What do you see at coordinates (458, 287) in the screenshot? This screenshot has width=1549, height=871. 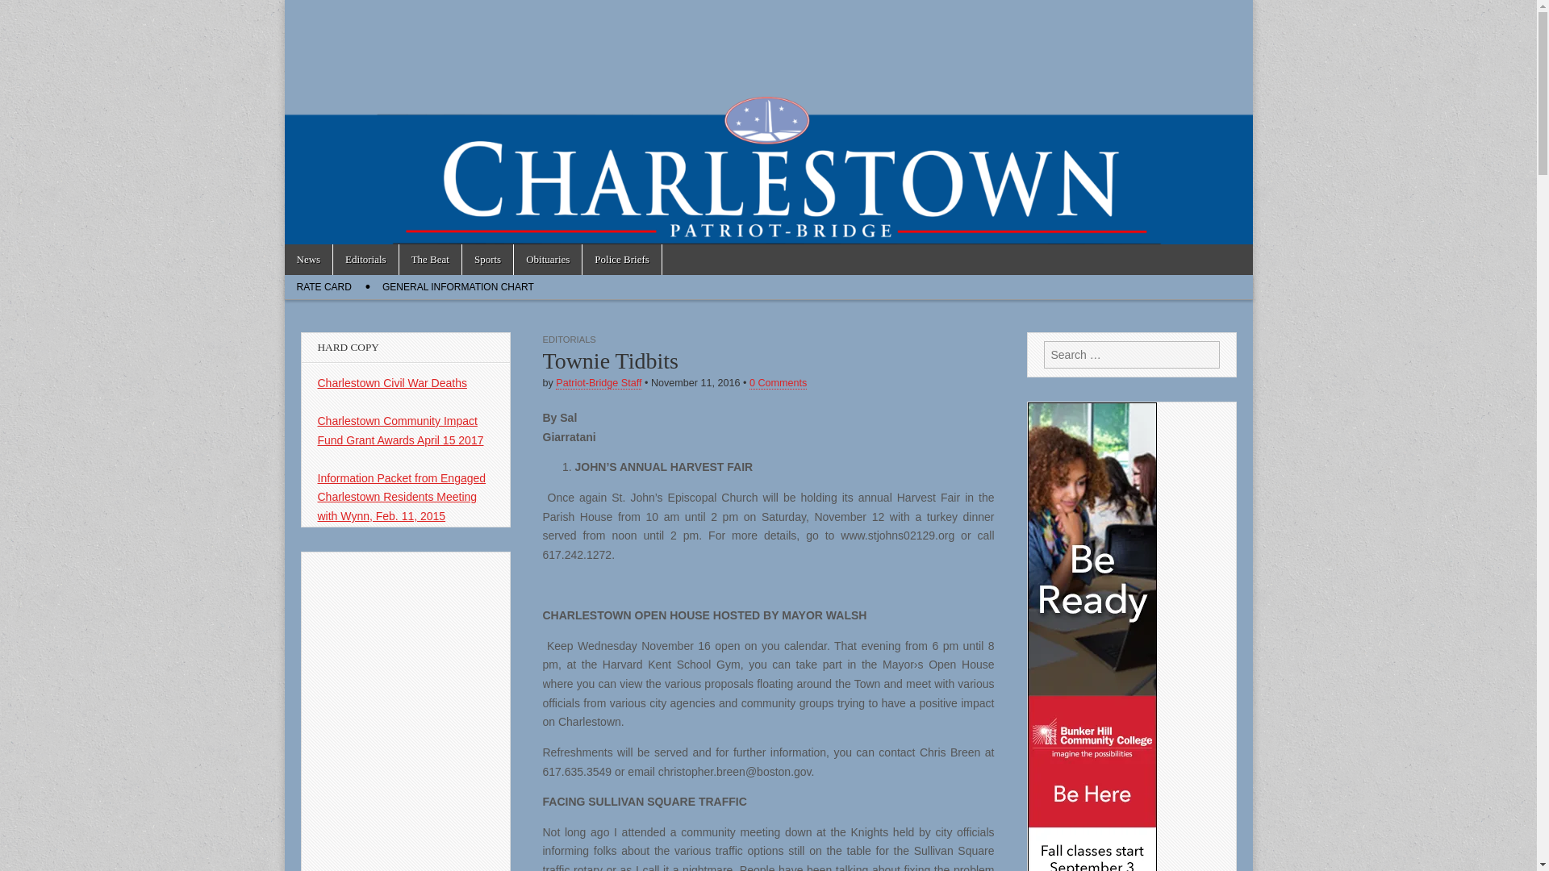 I see `GENERAL INFORMATION CHART` at bounding box center [458, 287].